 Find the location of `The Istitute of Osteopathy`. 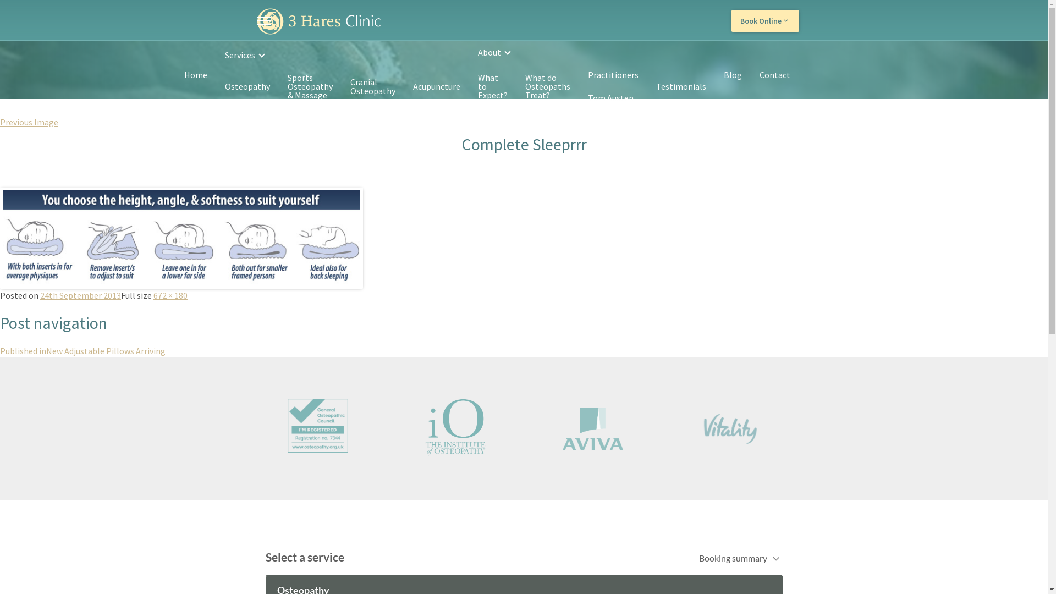

The Istitute of Osteopathy is located at coordinates (455, 427).